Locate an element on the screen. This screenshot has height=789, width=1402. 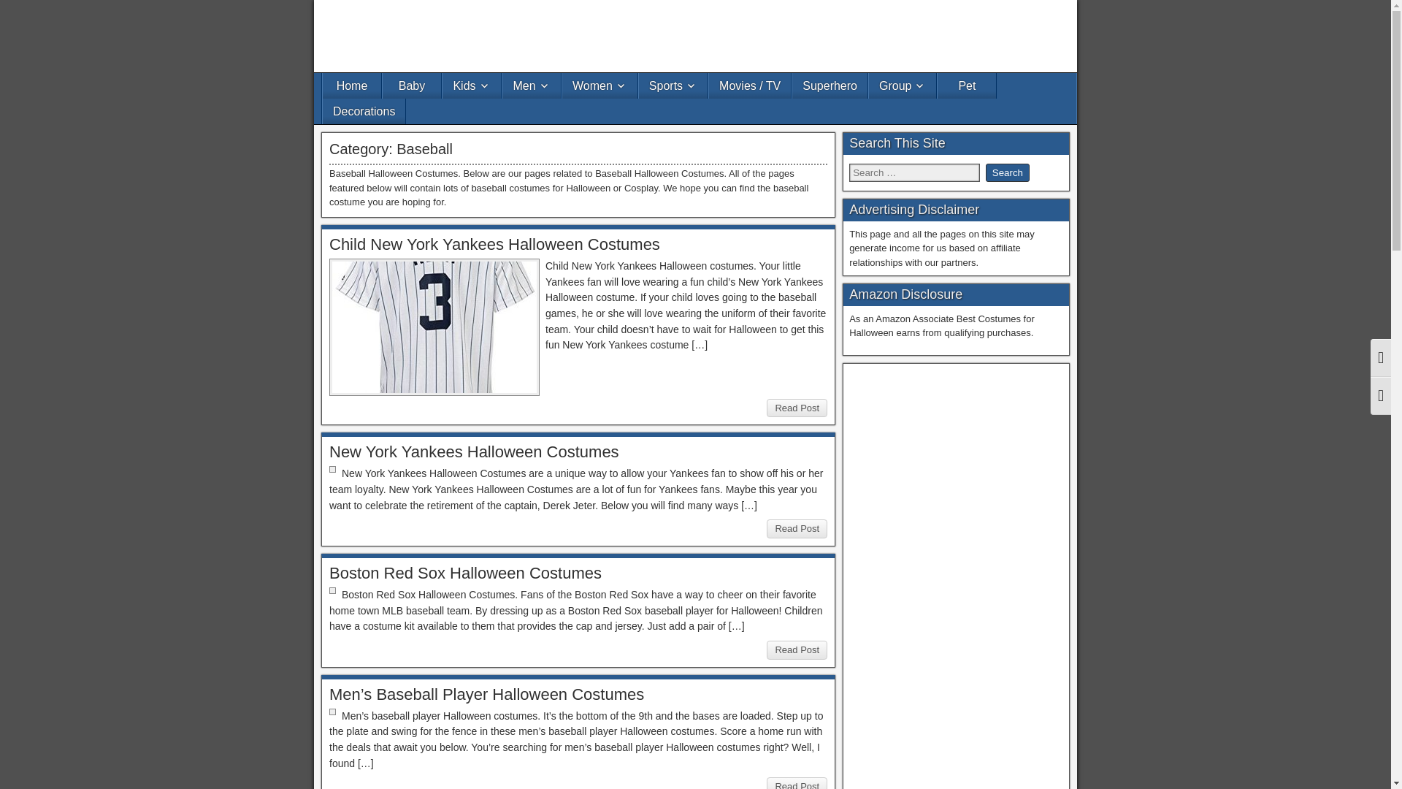
Superhero Halloween Costumes is located at coordinates (830, 86).